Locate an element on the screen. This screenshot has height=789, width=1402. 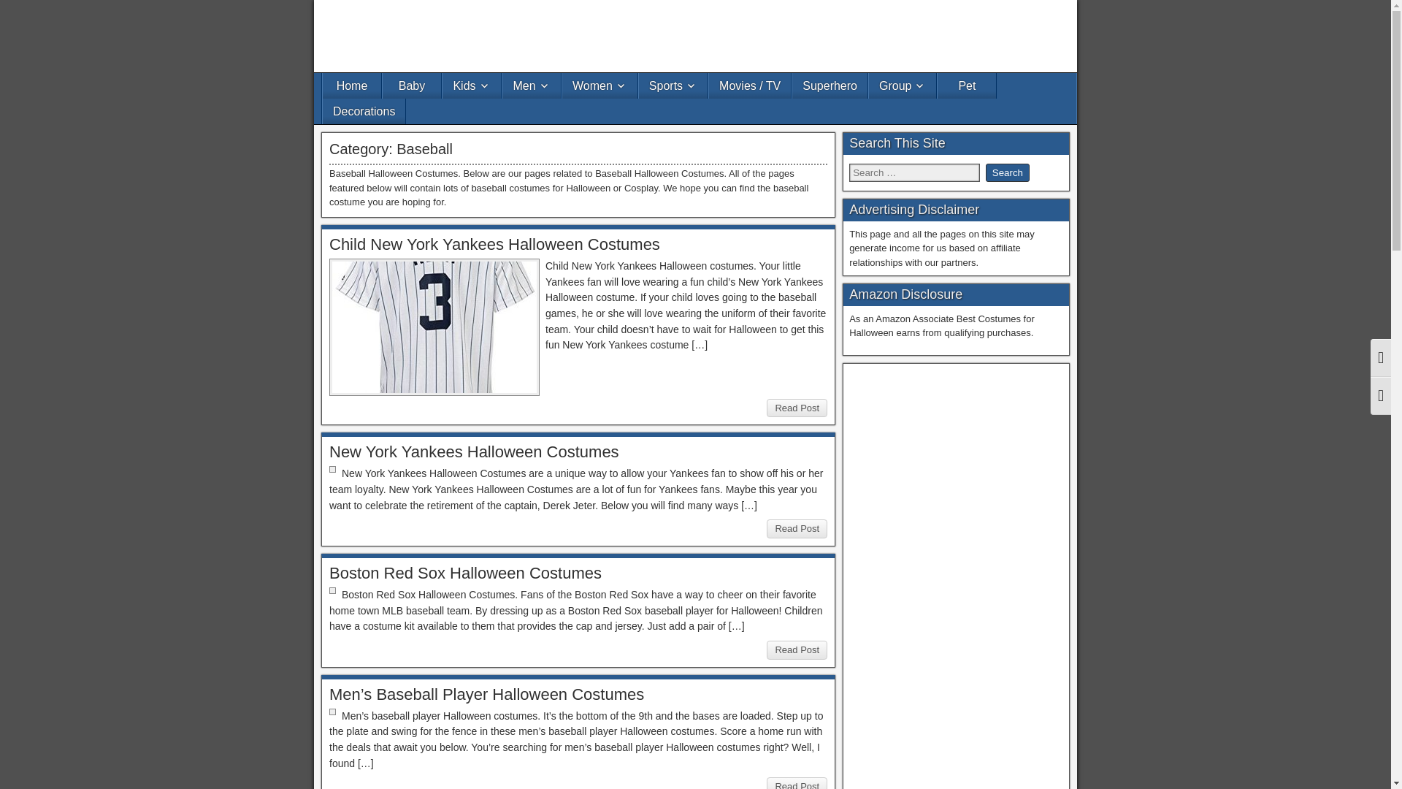
Superhero Halloween Costumes is located at coordinates (830, 86).